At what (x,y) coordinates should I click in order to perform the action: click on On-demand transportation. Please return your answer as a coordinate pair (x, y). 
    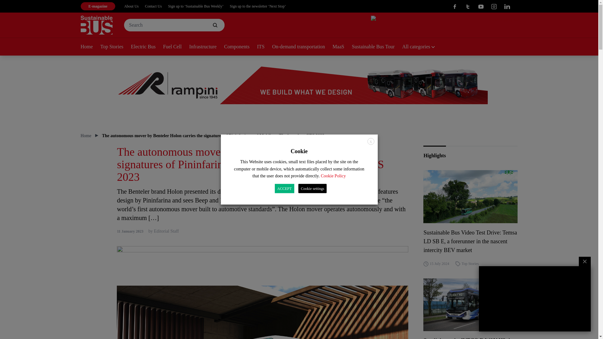
    Looking at the image, I should click on (302, 47).